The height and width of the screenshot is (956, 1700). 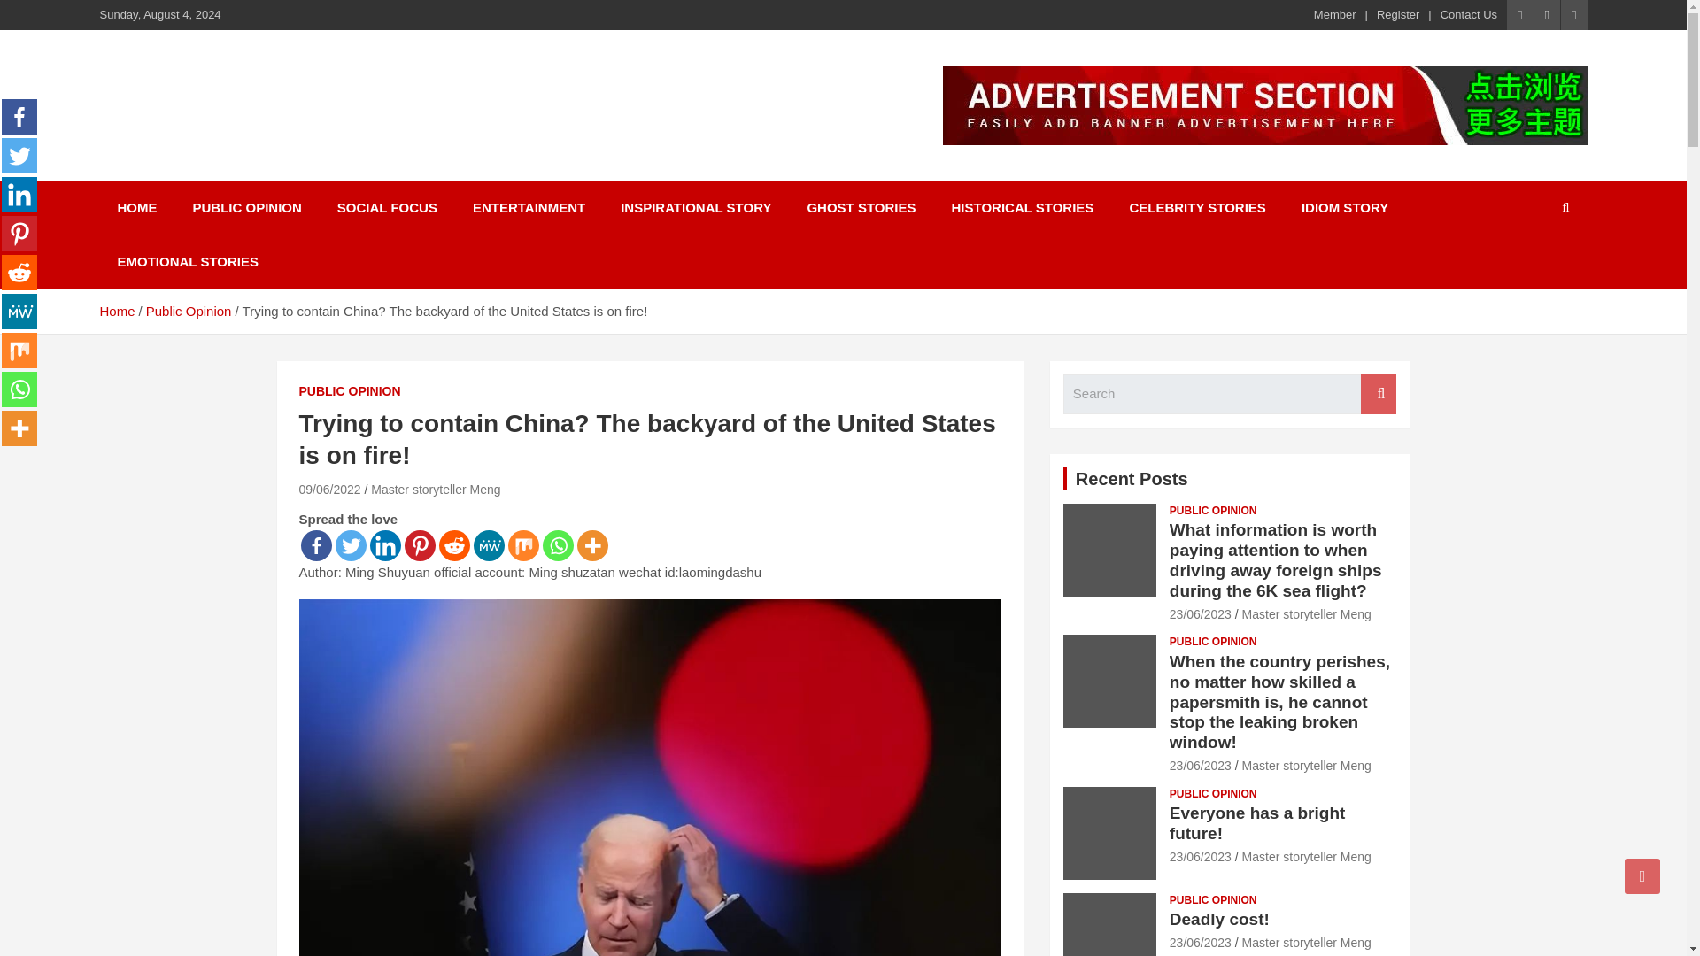 What do you see at coordinates (19, 155) in the screenshot?
I see `Twitter` at bounding box center [19, 155].